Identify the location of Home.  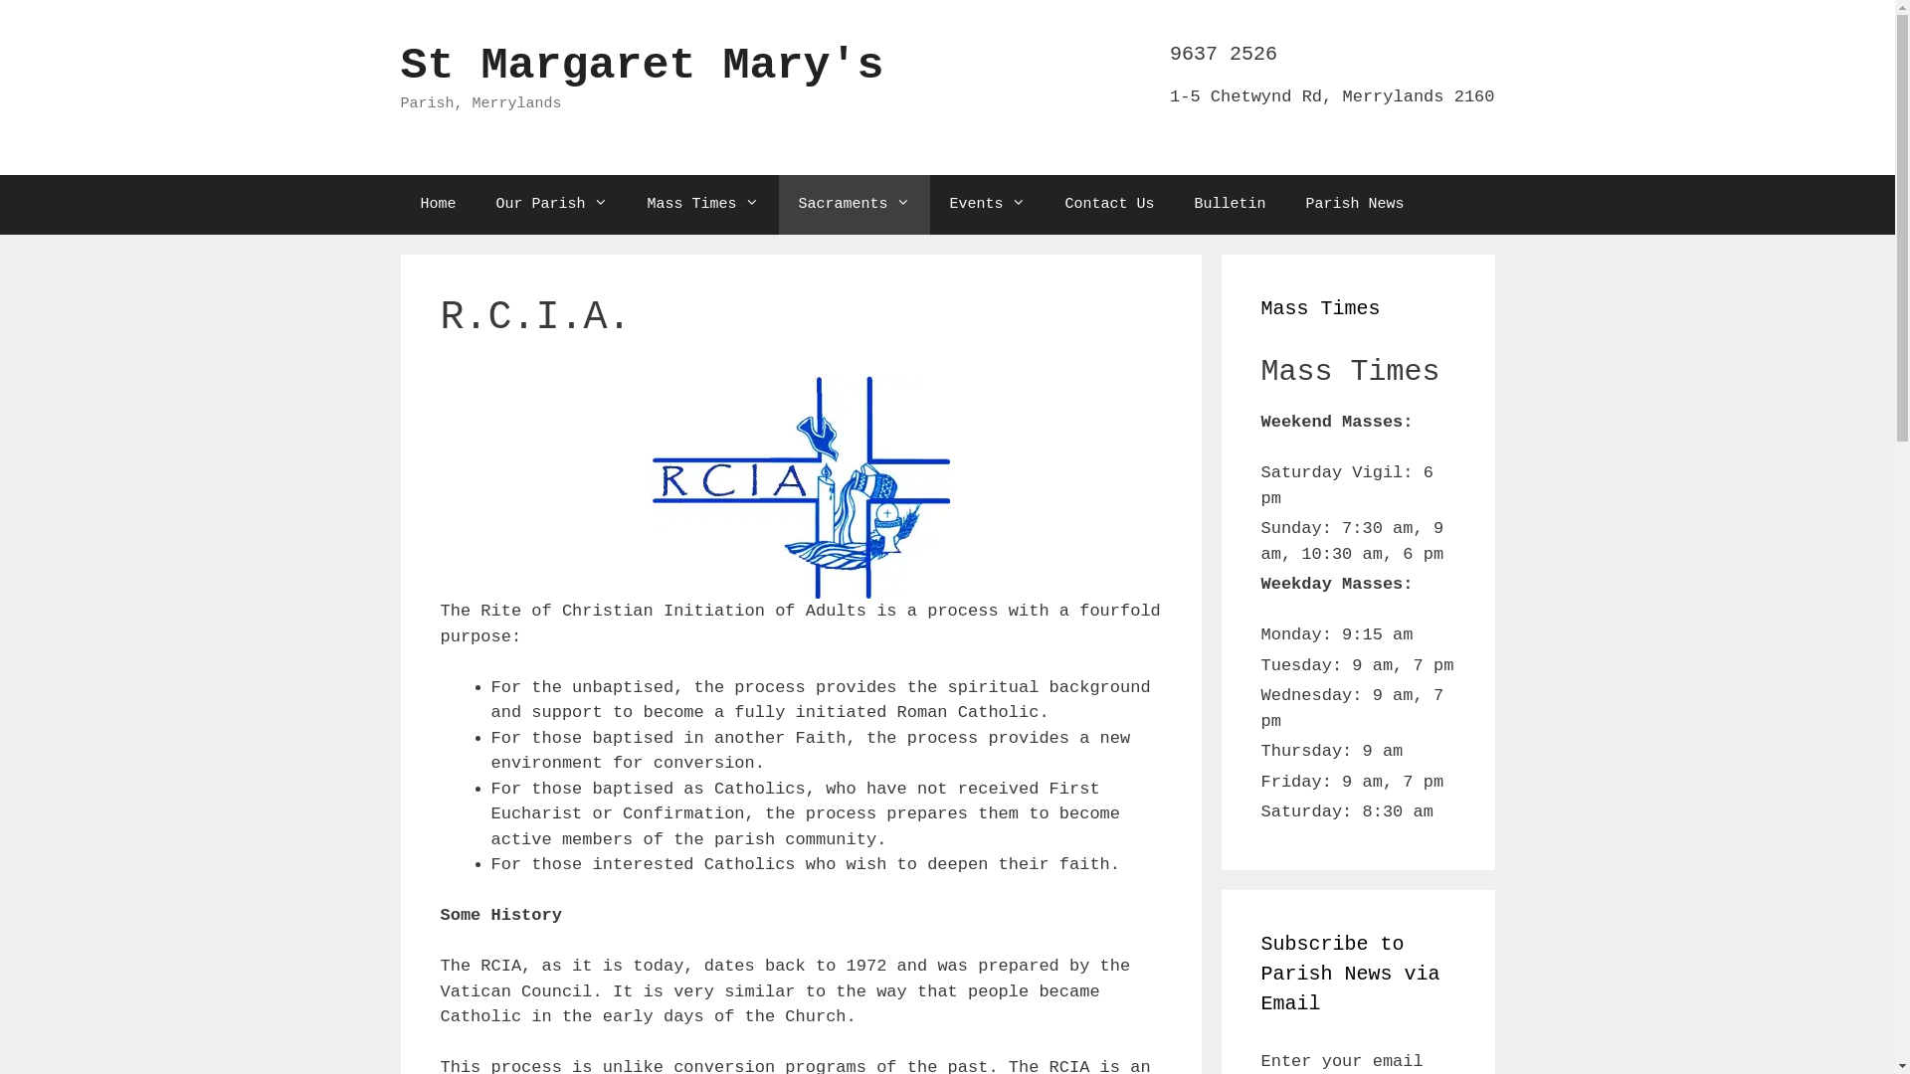
(438, 205).